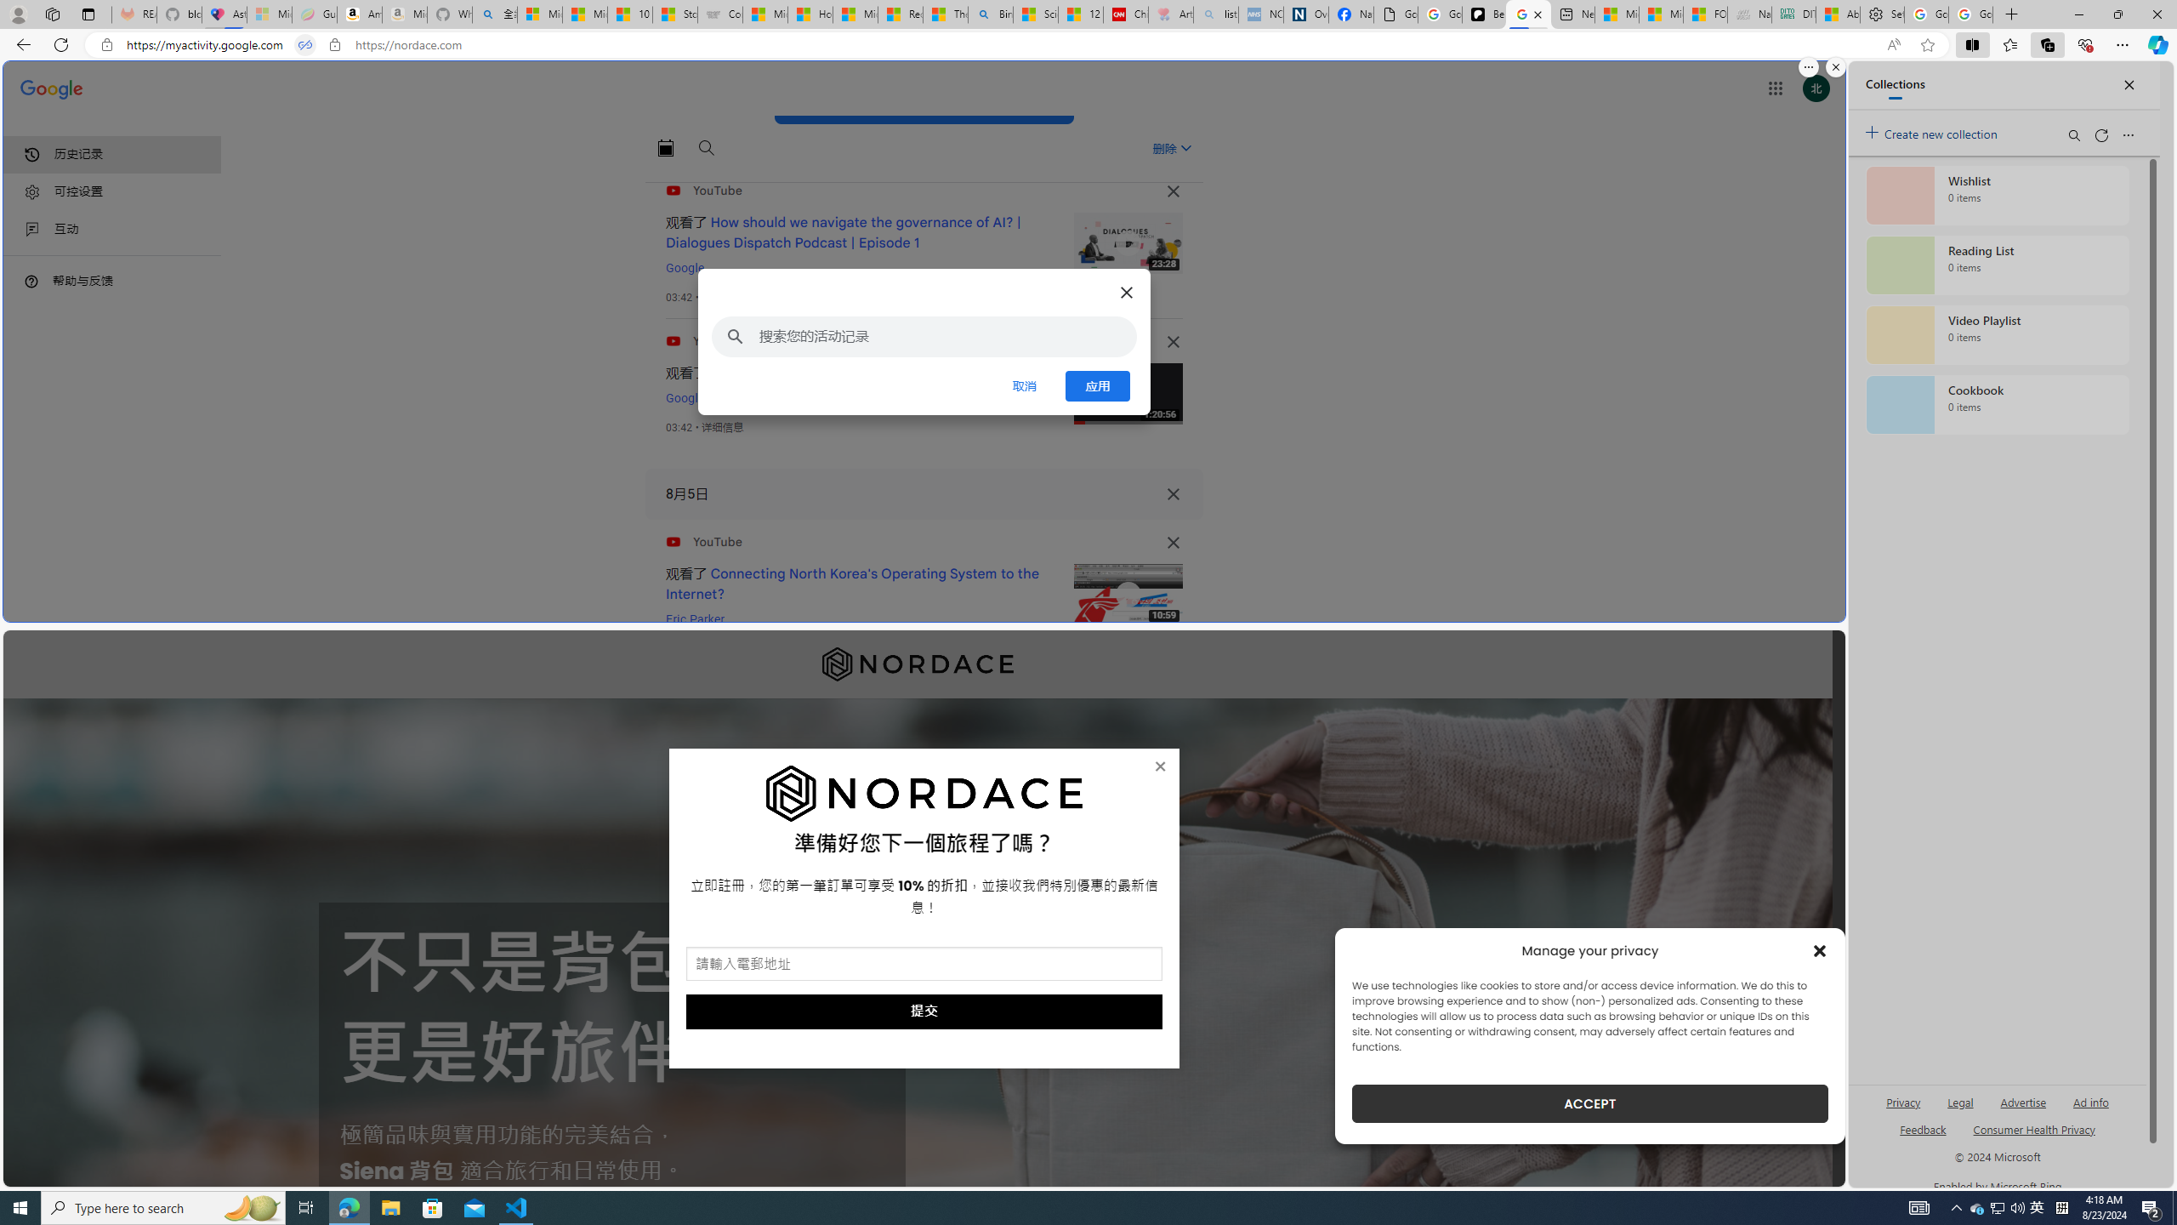 This screenshot has width=2177, height=1225. I want to click on AutomationID: field_5_1, so click(924, 966).